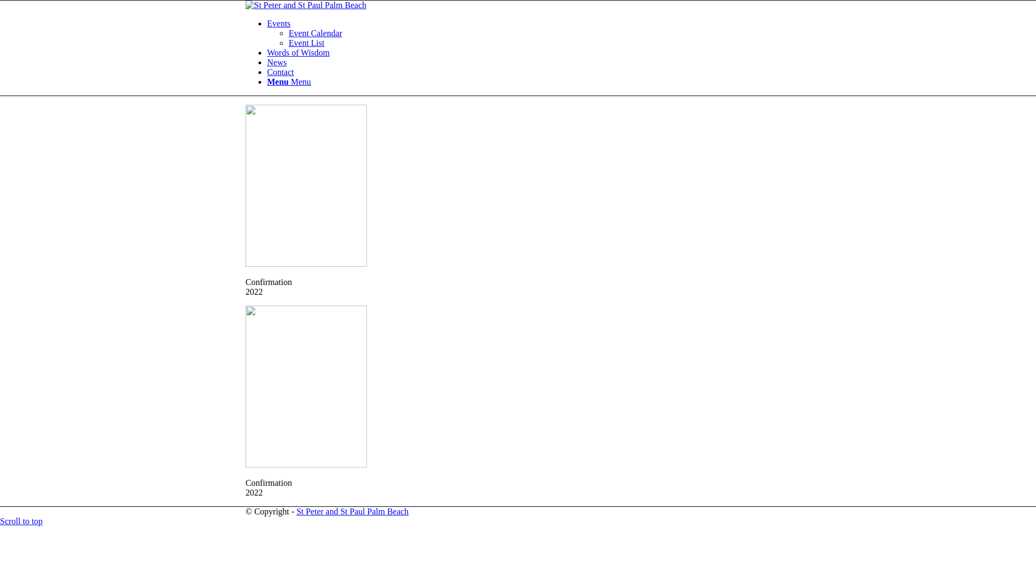 The height and width of the screenshot is (583, 1036). I want to click on News, so click(277, 63).